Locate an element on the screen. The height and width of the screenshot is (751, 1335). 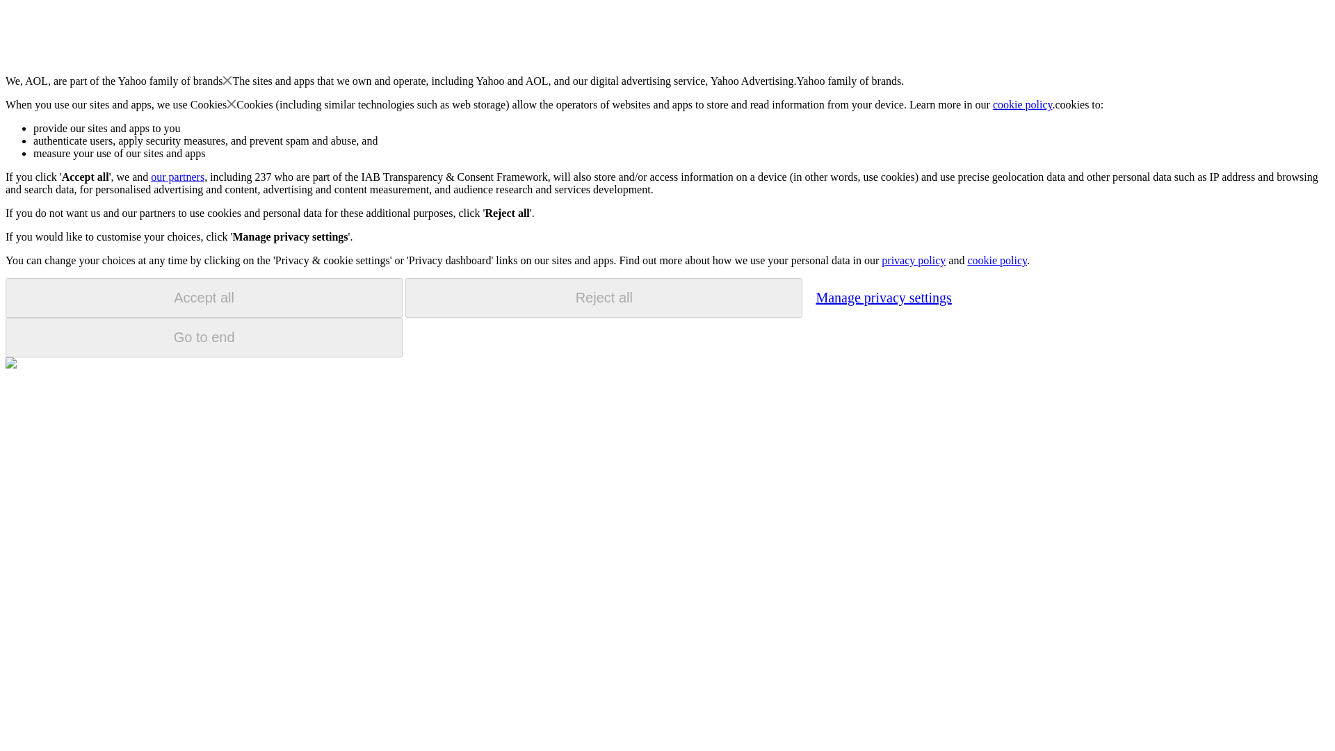
cookie policy is located at coordinates (996, 260).